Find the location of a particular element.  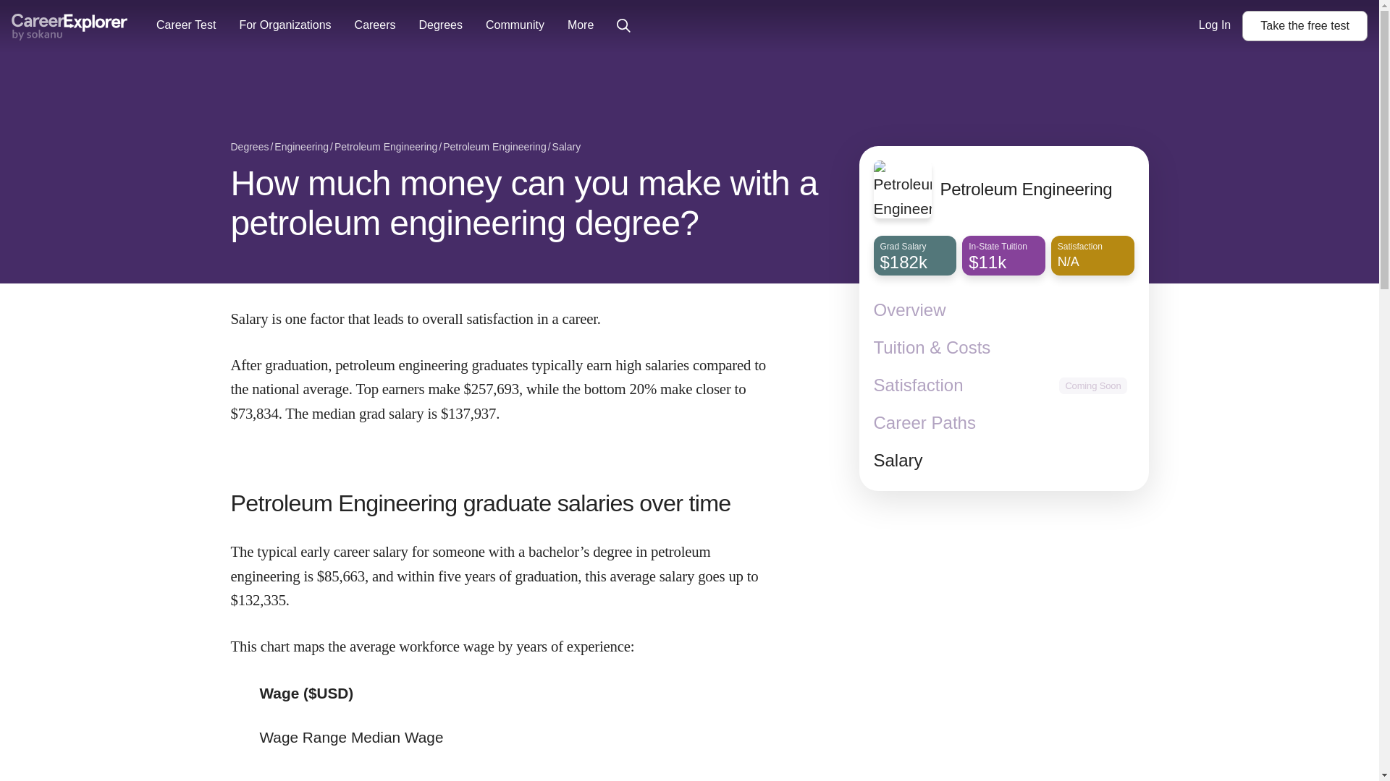

Salary is located at coordinates (1003, 461).